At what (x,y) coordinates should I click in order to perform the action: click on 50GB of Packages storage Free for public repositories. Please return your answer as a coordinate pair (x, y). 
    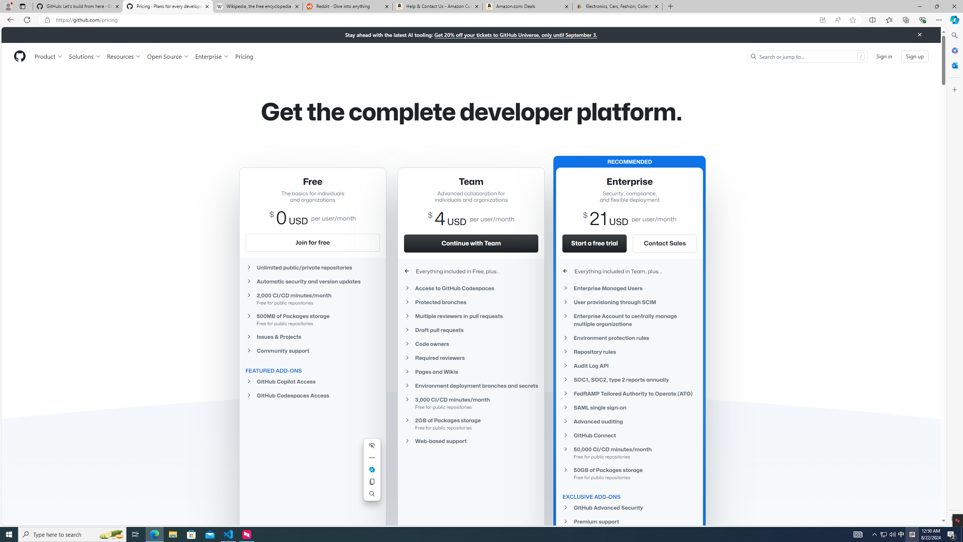
    Looking at the image, I should click on (630, 473).